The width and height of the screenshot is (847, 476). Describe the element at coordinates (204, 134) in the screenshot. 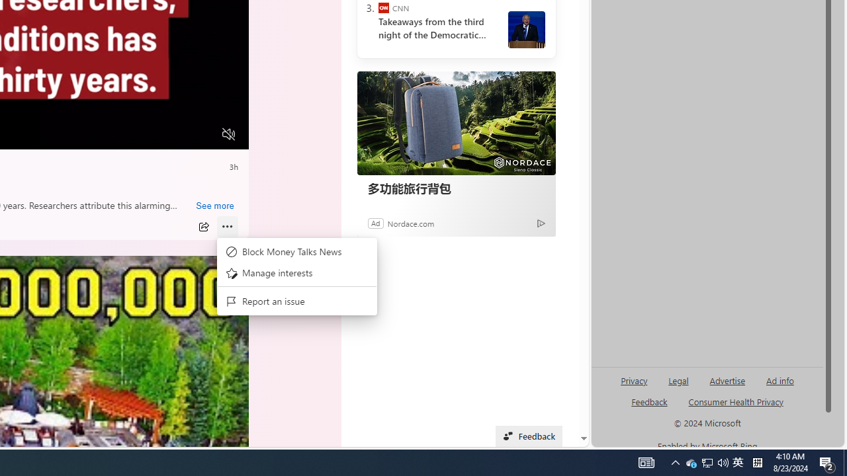

I see `Fullscreen` at that location.